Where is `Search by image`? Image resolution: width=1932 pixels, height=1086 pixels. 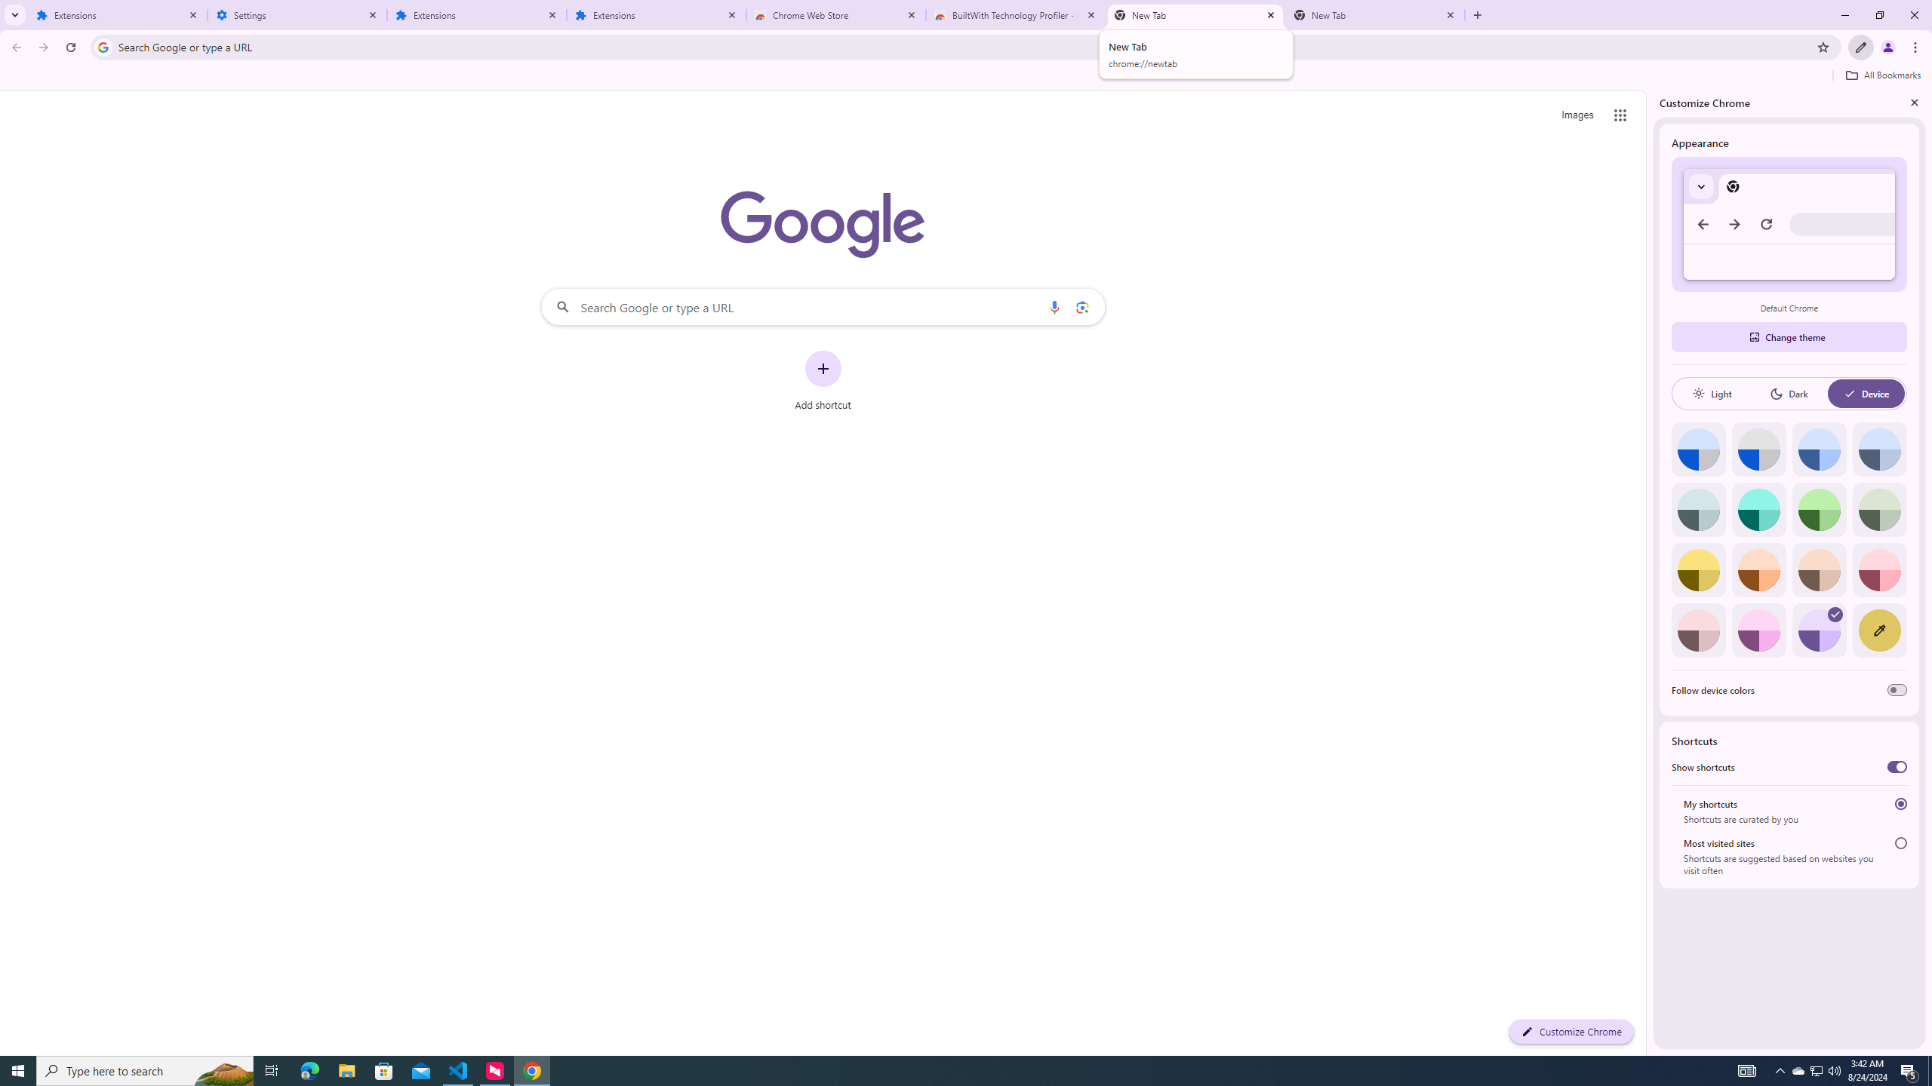 Search by image is located at coordinates (1082, 306).